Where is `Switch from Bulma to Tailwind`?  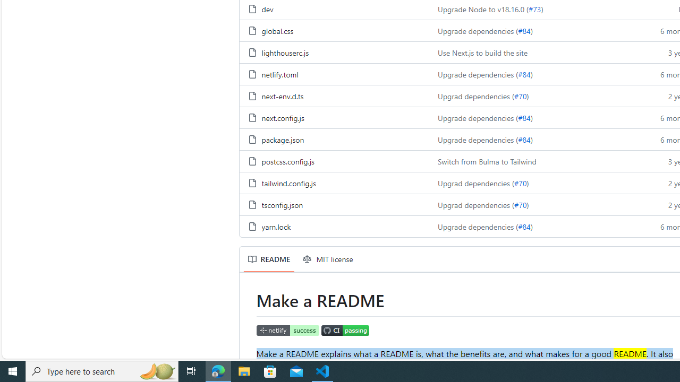
Switch from Bulma to Tailwind is located at coordinates (487, 161).